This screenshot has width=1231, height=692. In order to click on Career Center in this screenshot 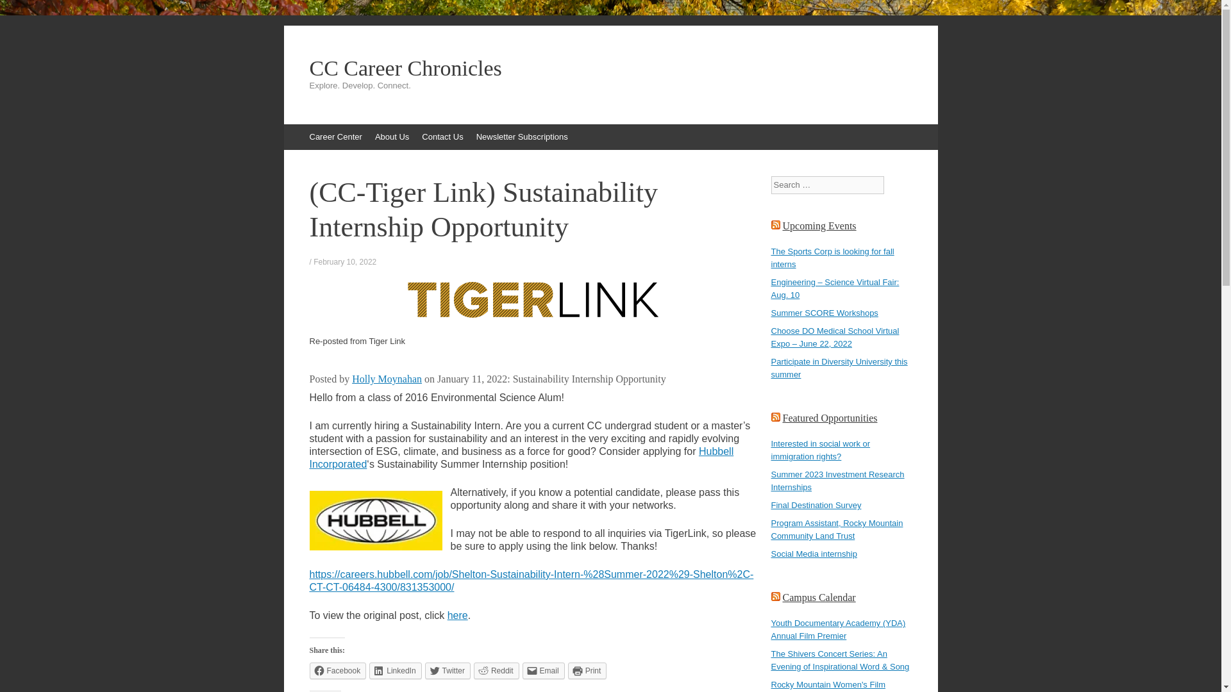, I will do `click(335, 137)`.